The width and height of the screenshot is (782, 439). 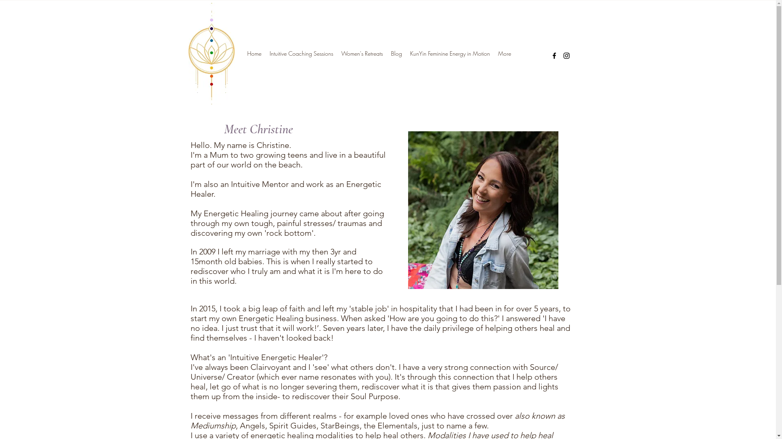 What do you see at coordinates (450, 54) in the screenshot?
I see `KunYin Feminine Energy in Motion` at bounding box center [450, 54].